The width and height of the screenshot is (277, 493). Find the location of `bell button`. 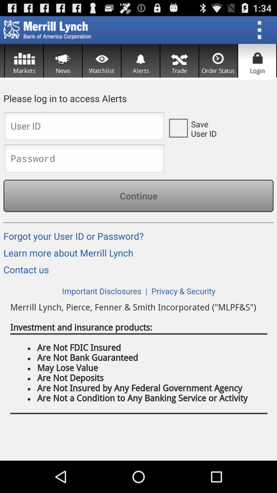

bell button is located at coordinates (141, 61).